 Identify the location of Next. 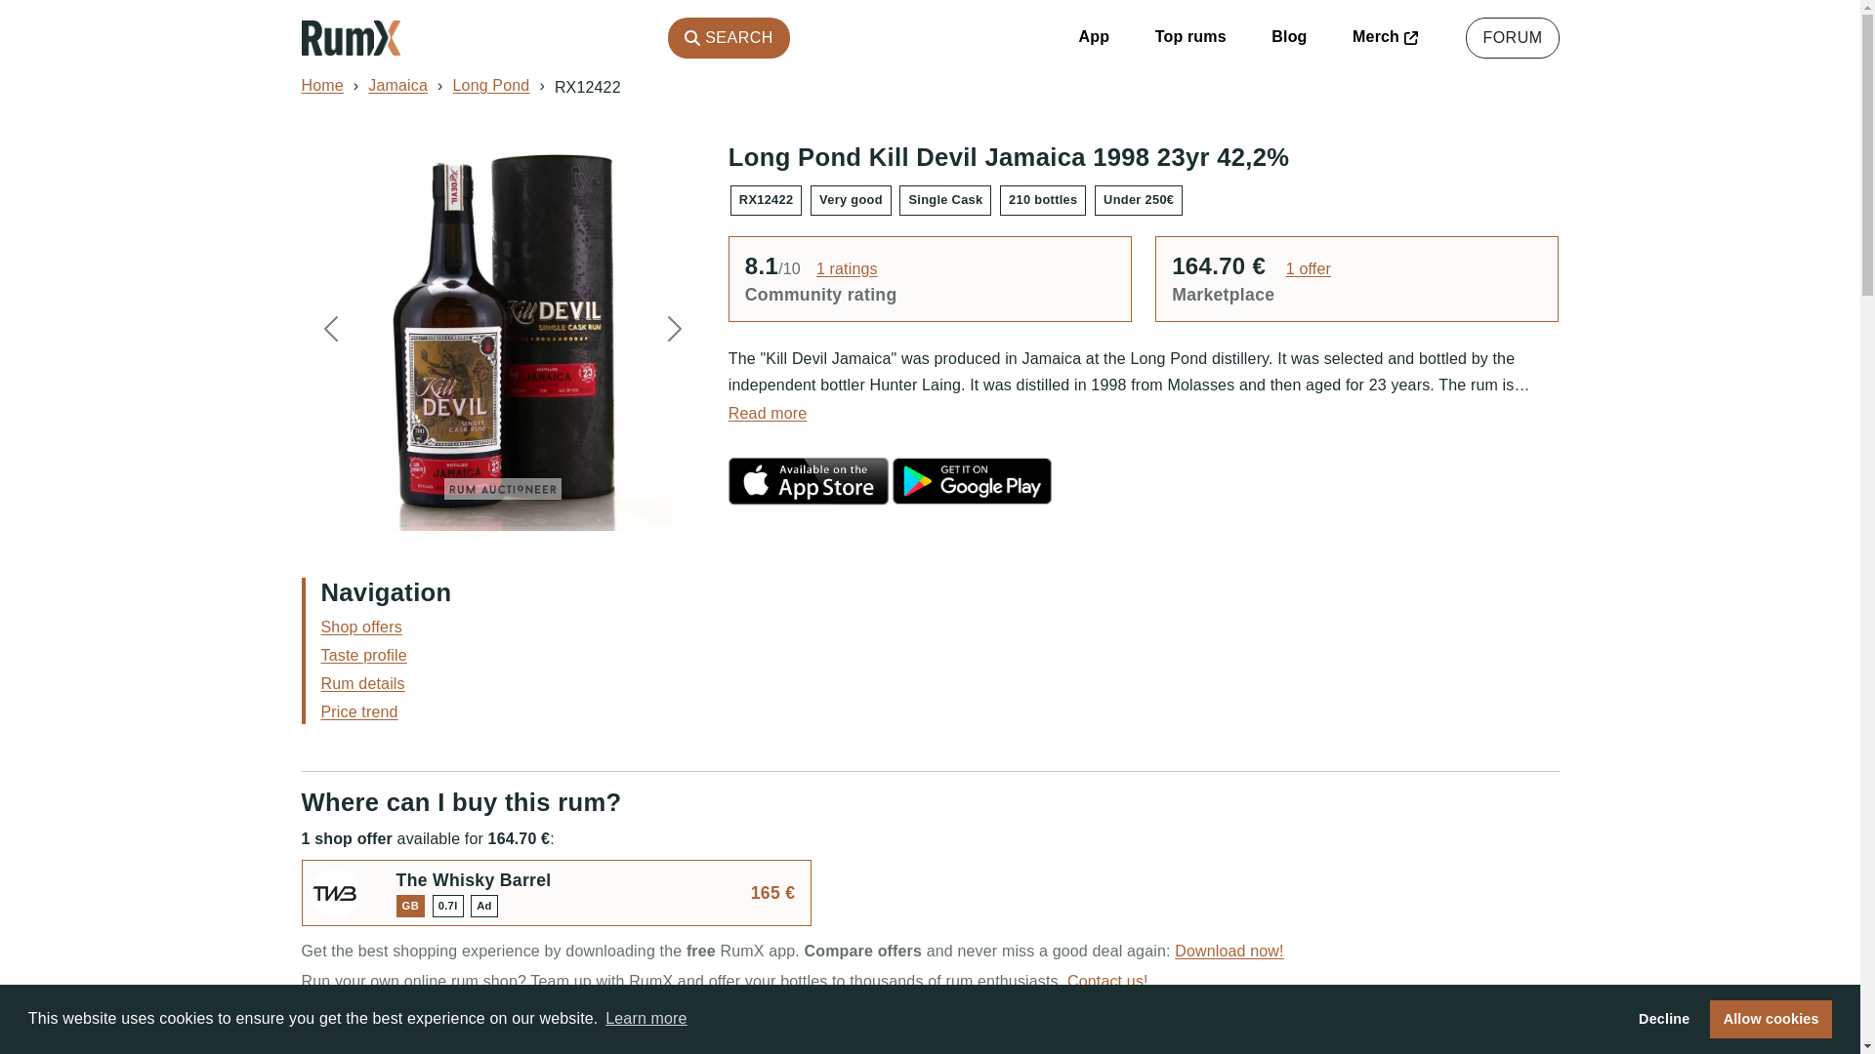
(674, 328).